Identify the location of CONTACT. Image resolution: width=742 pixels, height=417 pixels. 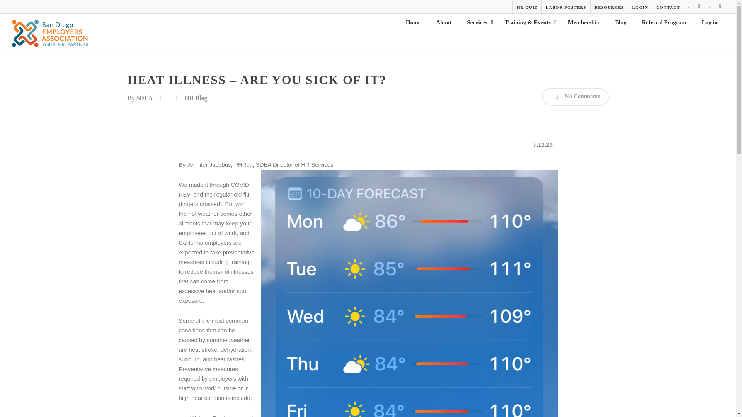
(668, 7).